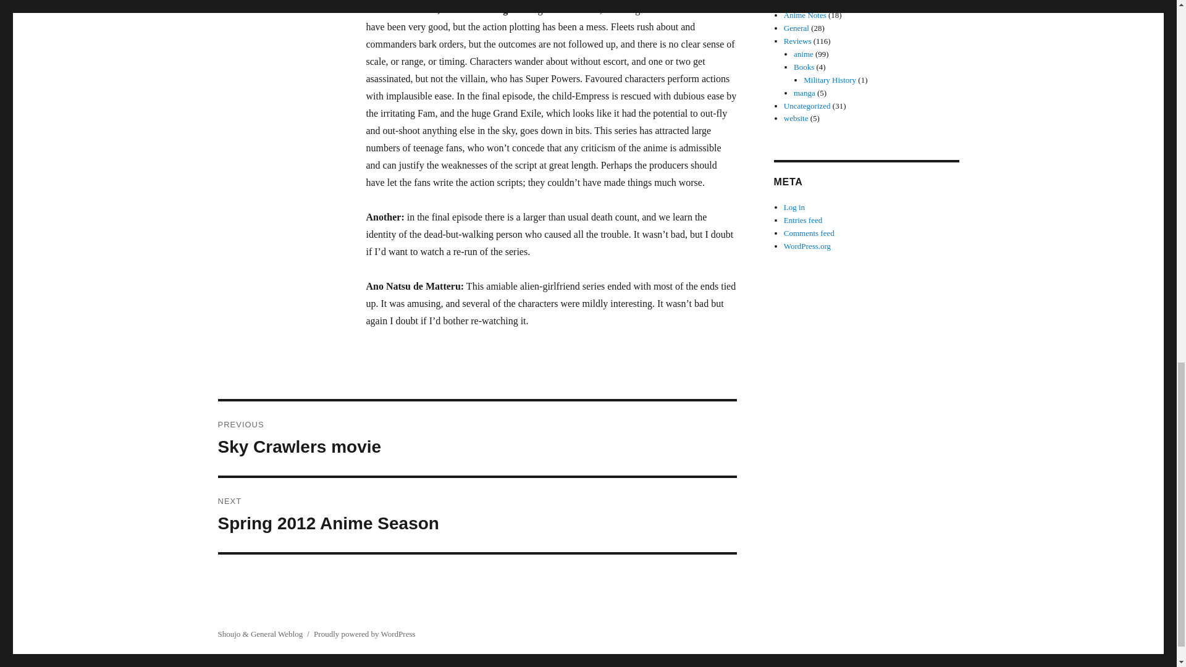  Describe the element at coordinates (477, 438) in the screenshot. I see `General` at that location.